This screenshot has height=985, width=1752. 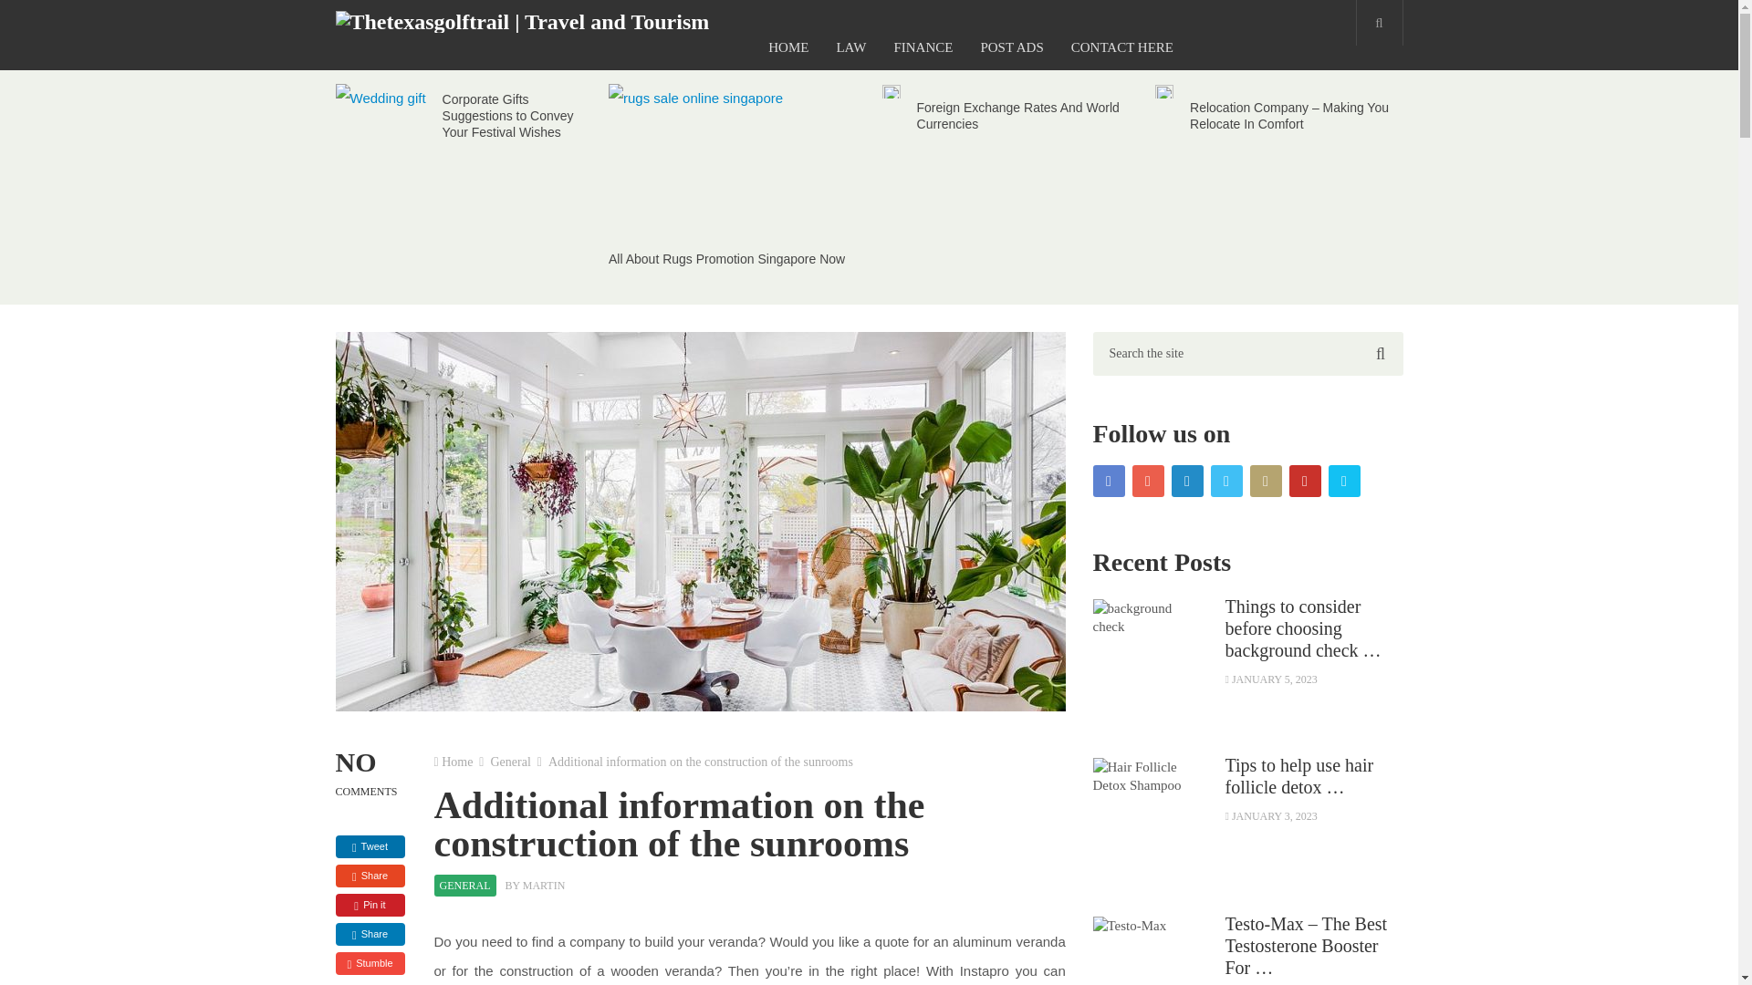 What do you see at coordinates (726, 259) in the screenshot?
I see `All About Rugs Promotion Singapore Now` at bounding box center [726, 259].